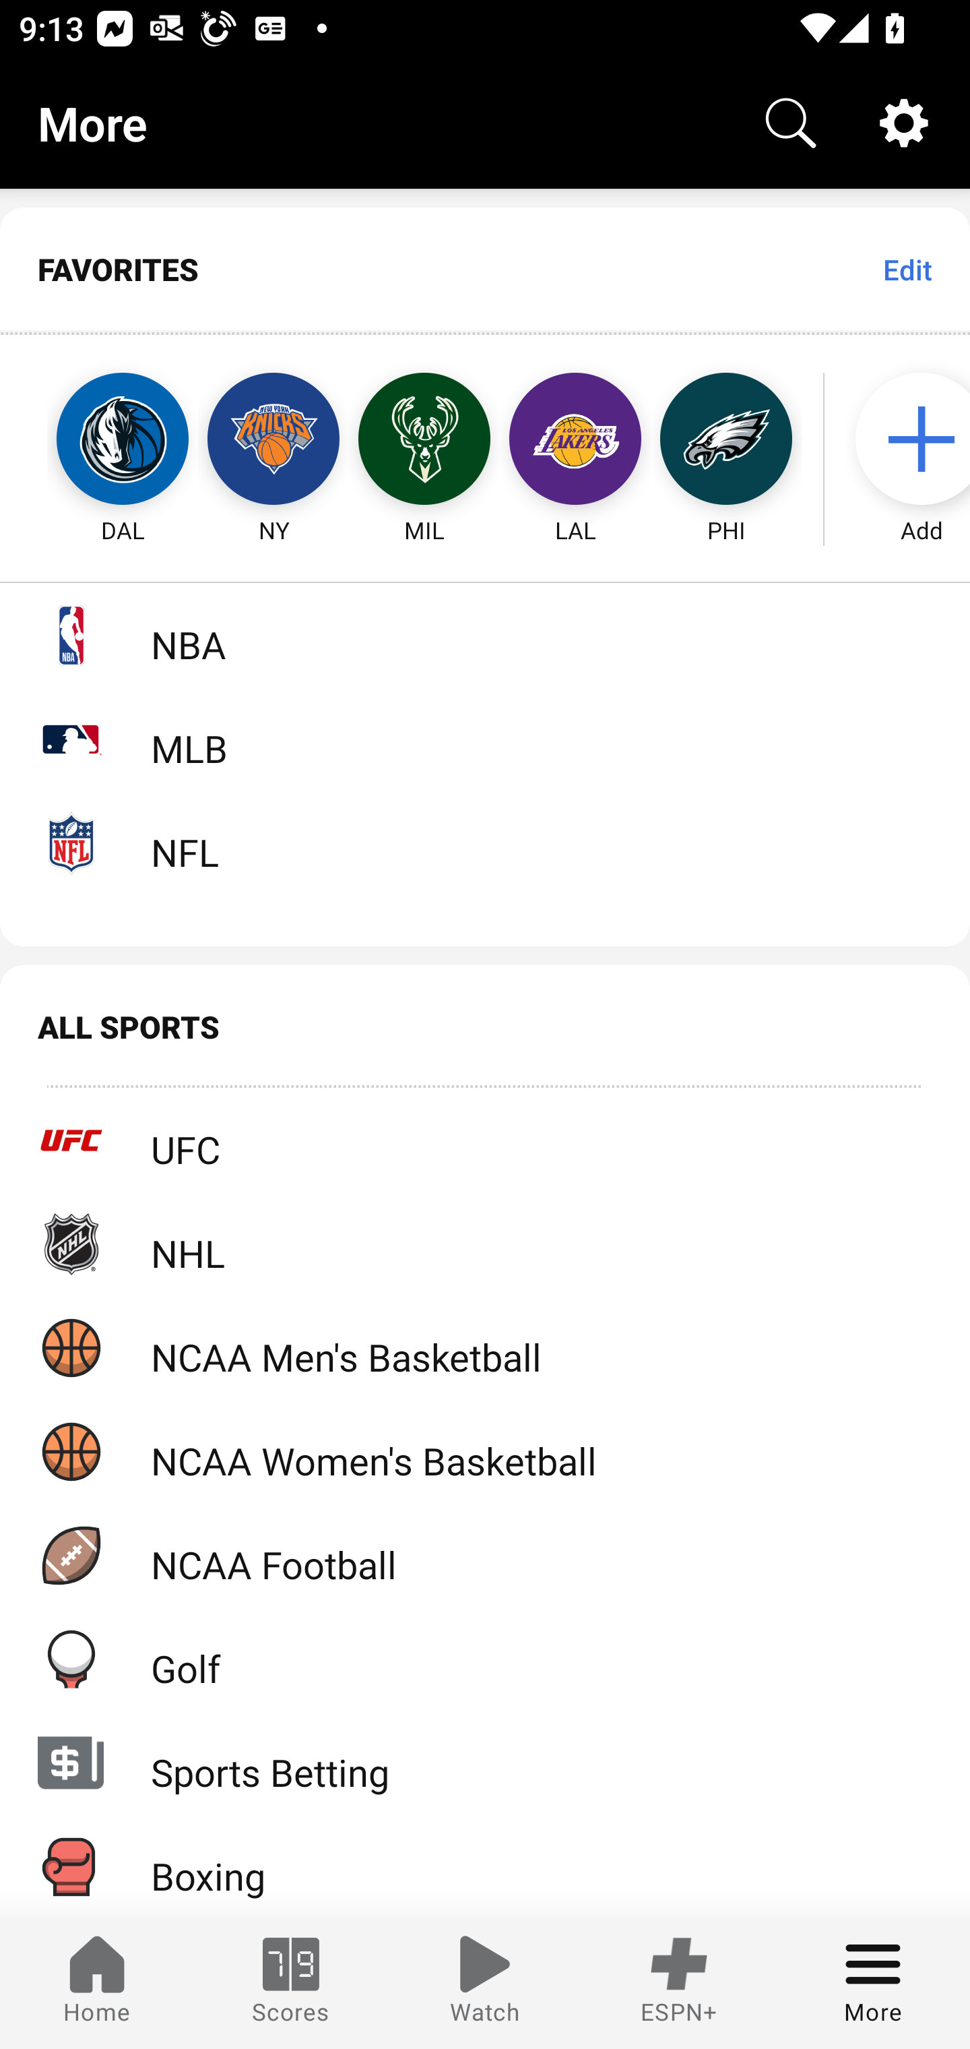  I want to click on NCAA Football, so click(485, 1555).